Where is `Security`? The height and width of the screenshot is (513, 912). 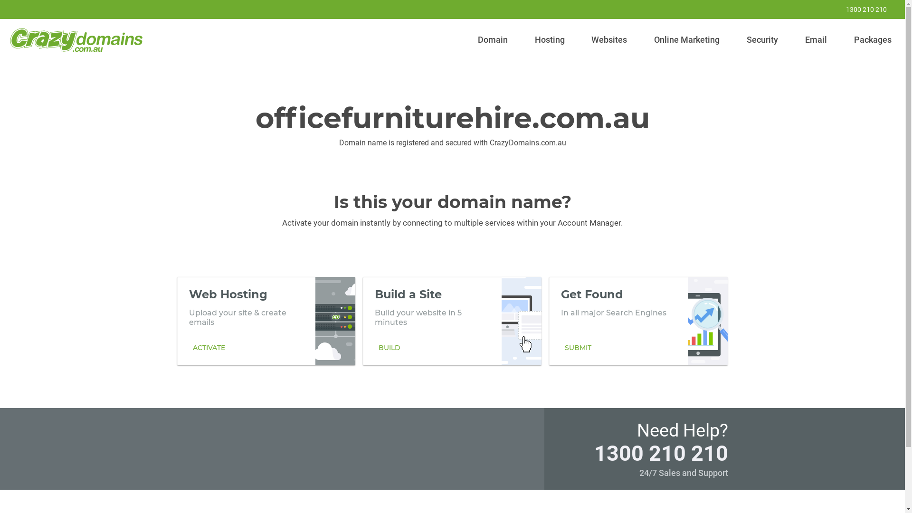
Security is located at coordinates (763, 40).